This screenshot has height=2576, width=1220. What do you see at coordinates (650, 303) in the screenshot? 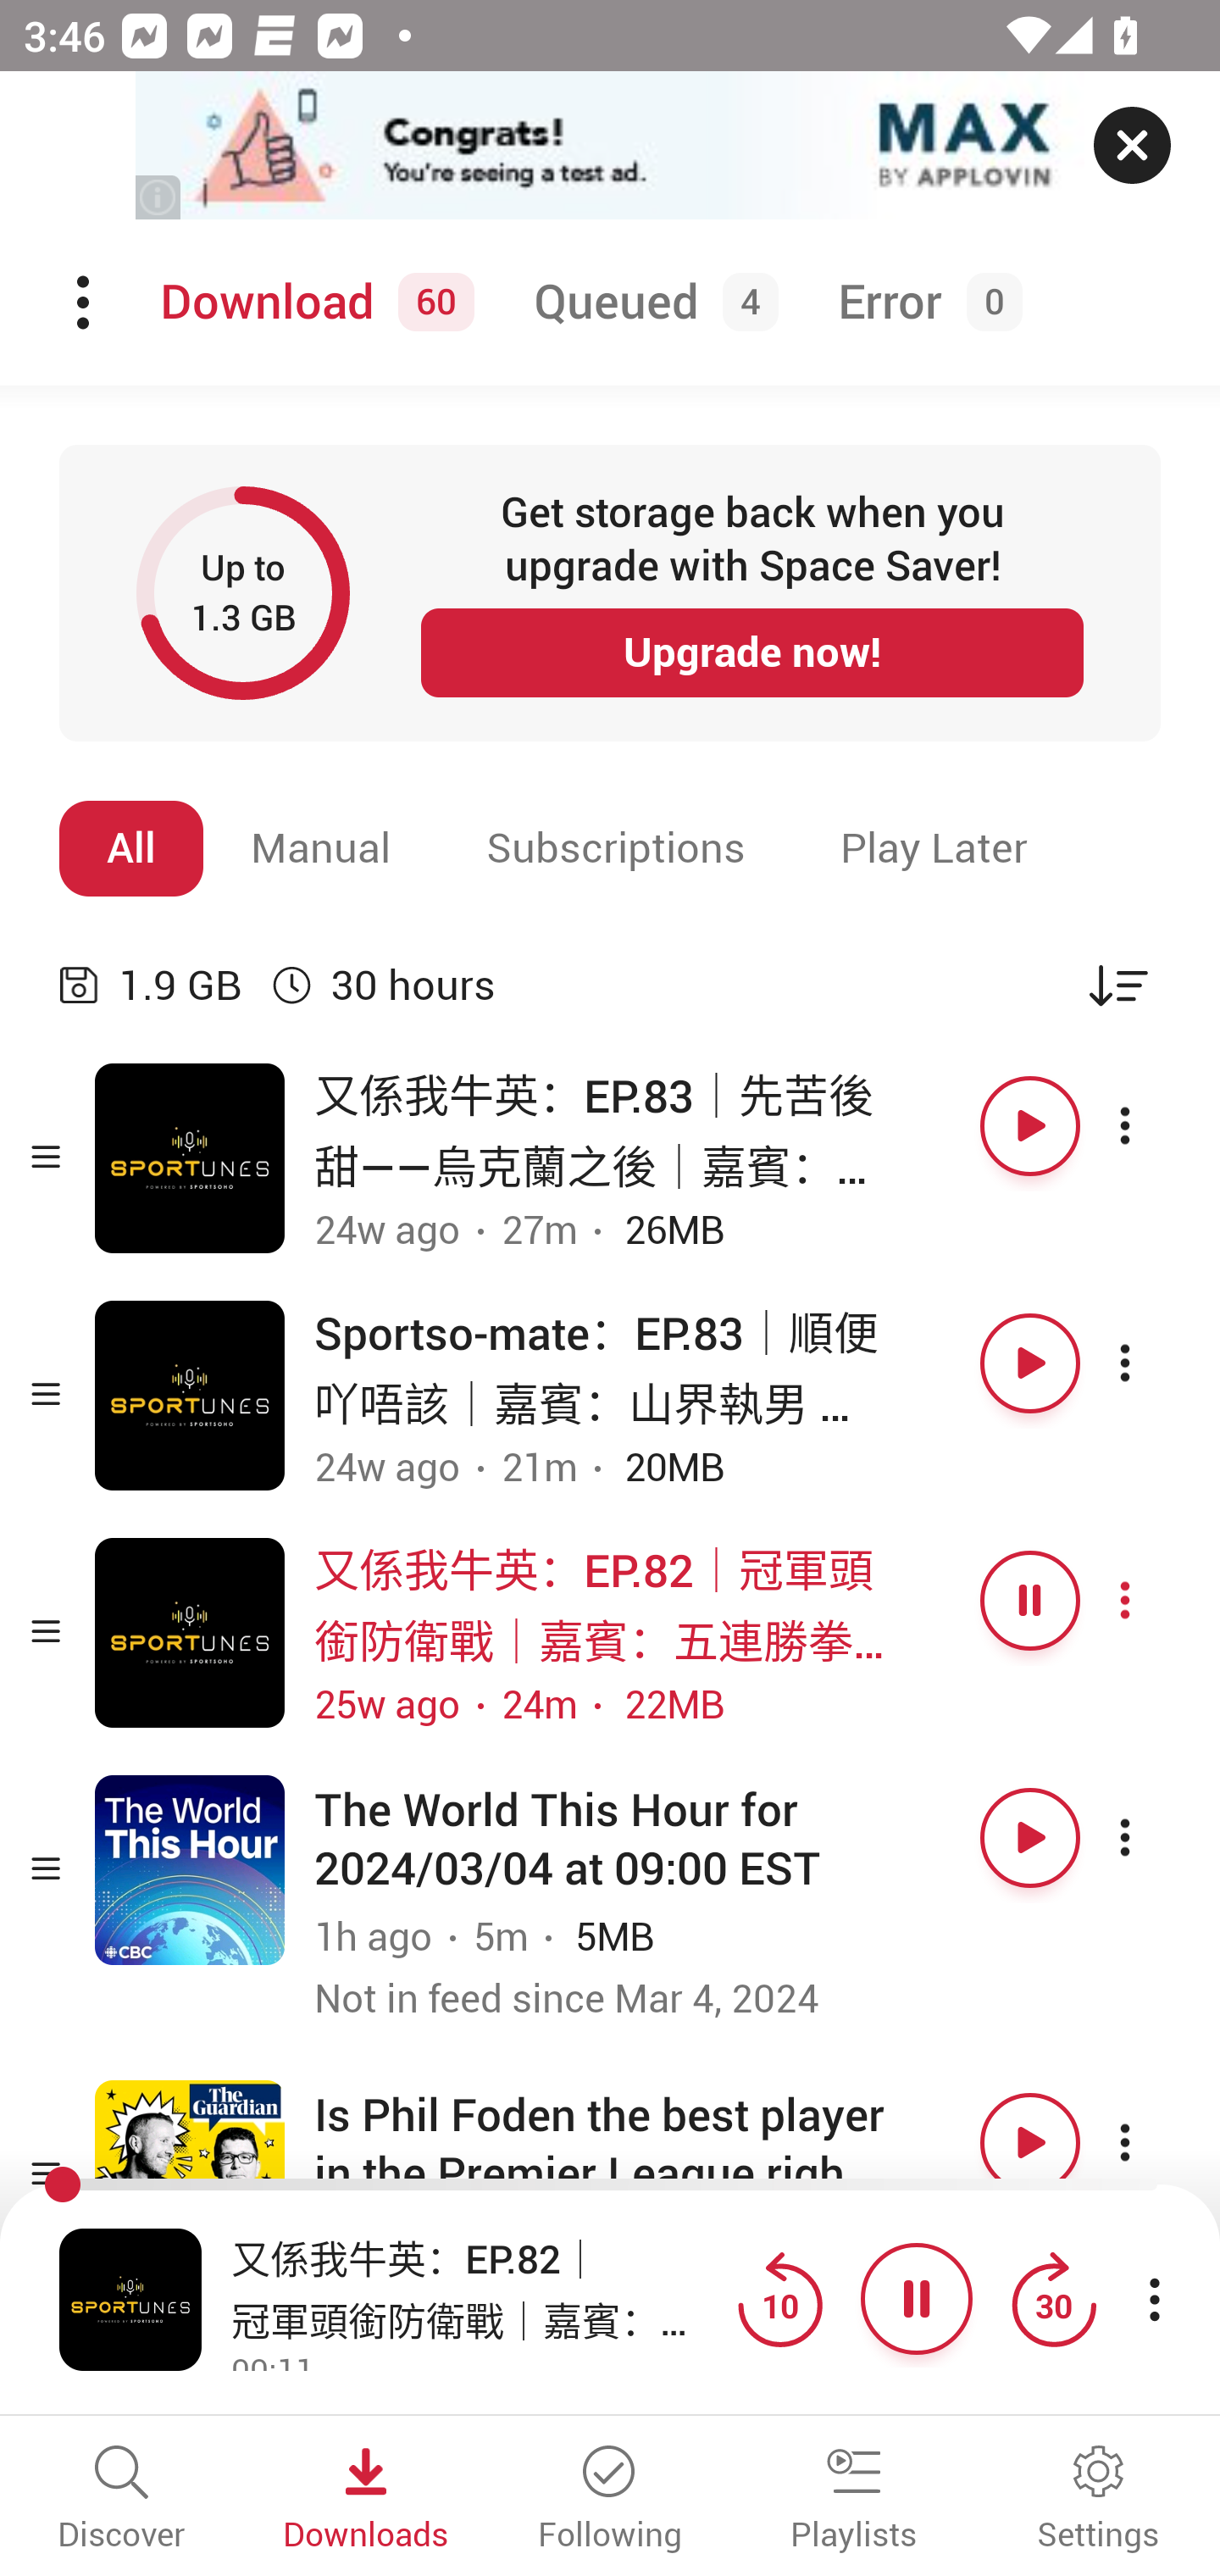
I see ` Queued 4` at bounding box center [650, 303].